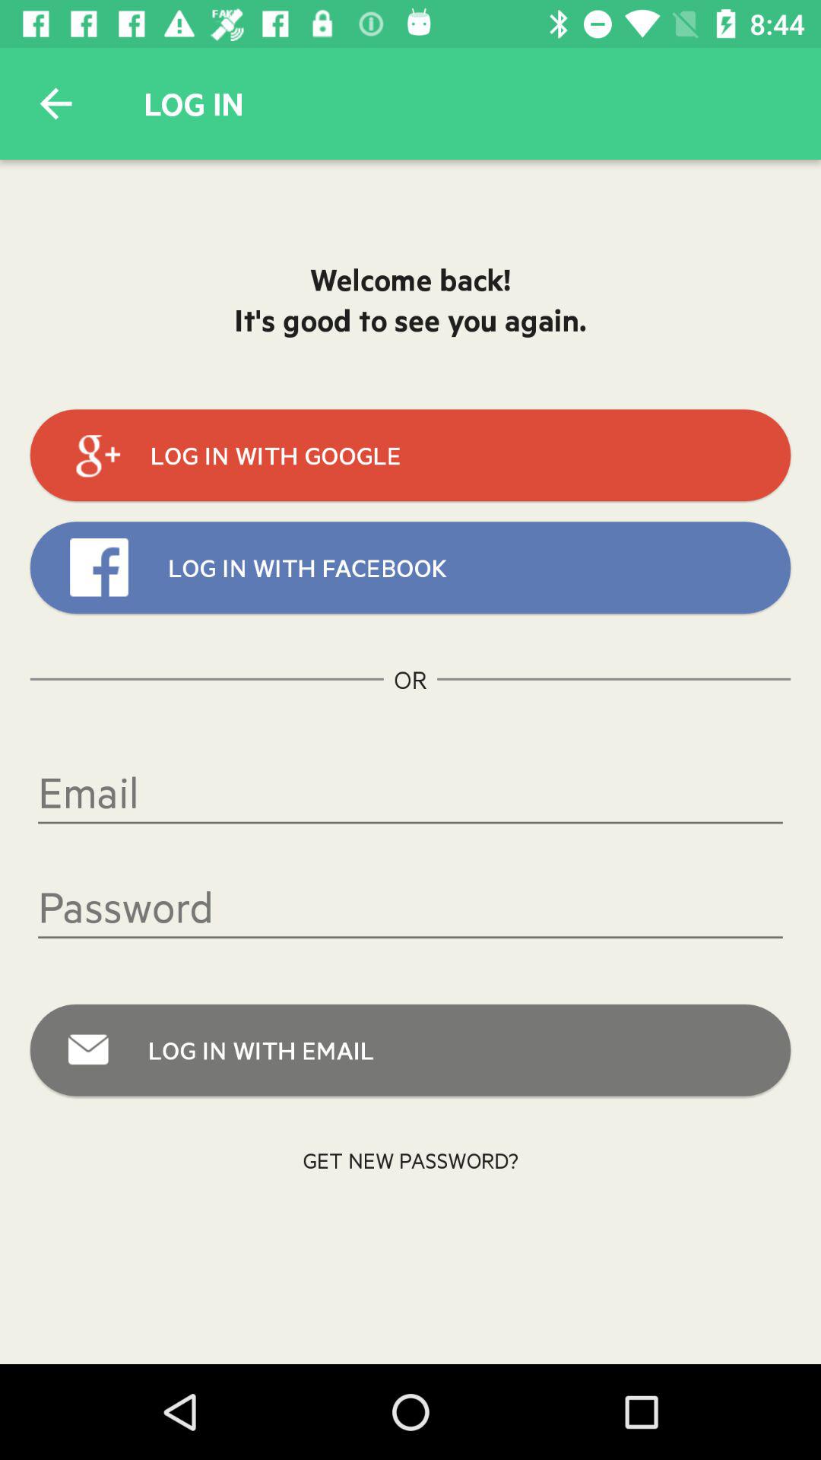  Describe the element at coordinates (55, 103) in the screenshot. I see `choose icon to the left of log in` at that location.